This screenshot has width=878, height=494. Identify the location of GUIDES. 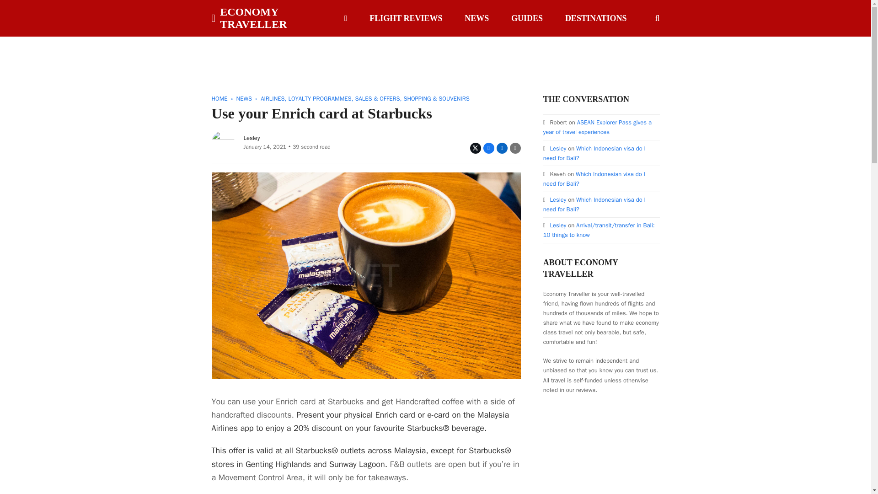
(527, 18).